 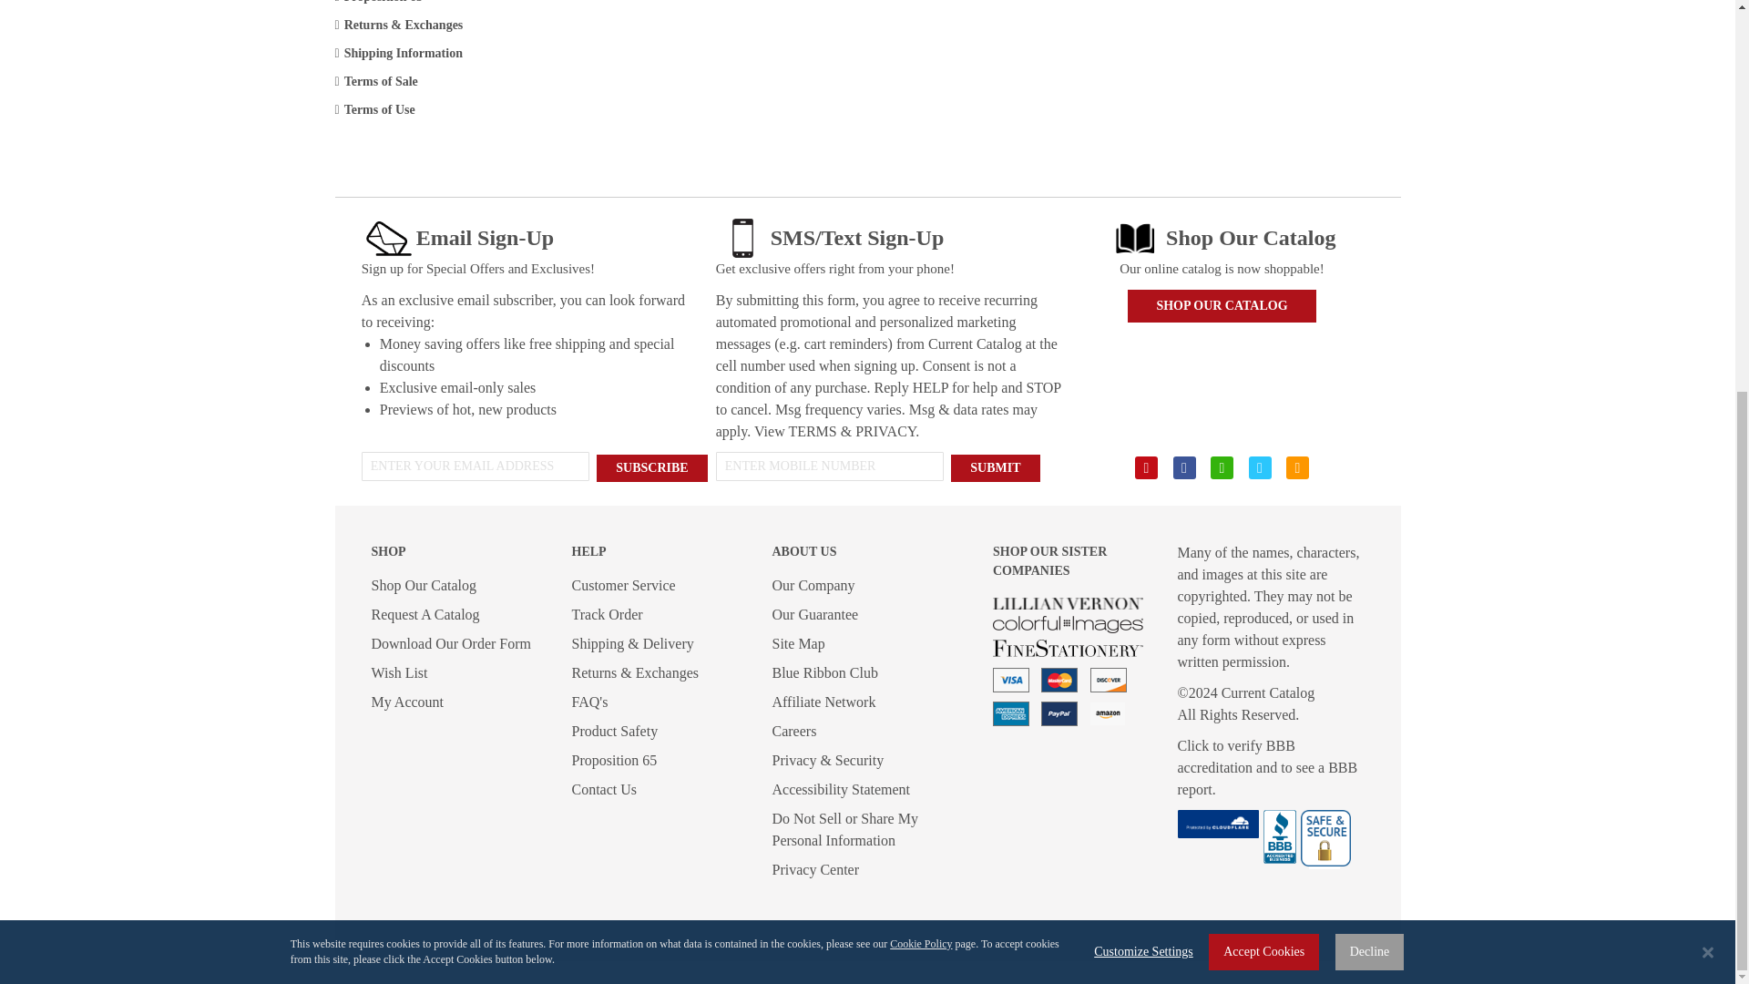 I want to click on Request A Catalog, so click(x=424, y=614).